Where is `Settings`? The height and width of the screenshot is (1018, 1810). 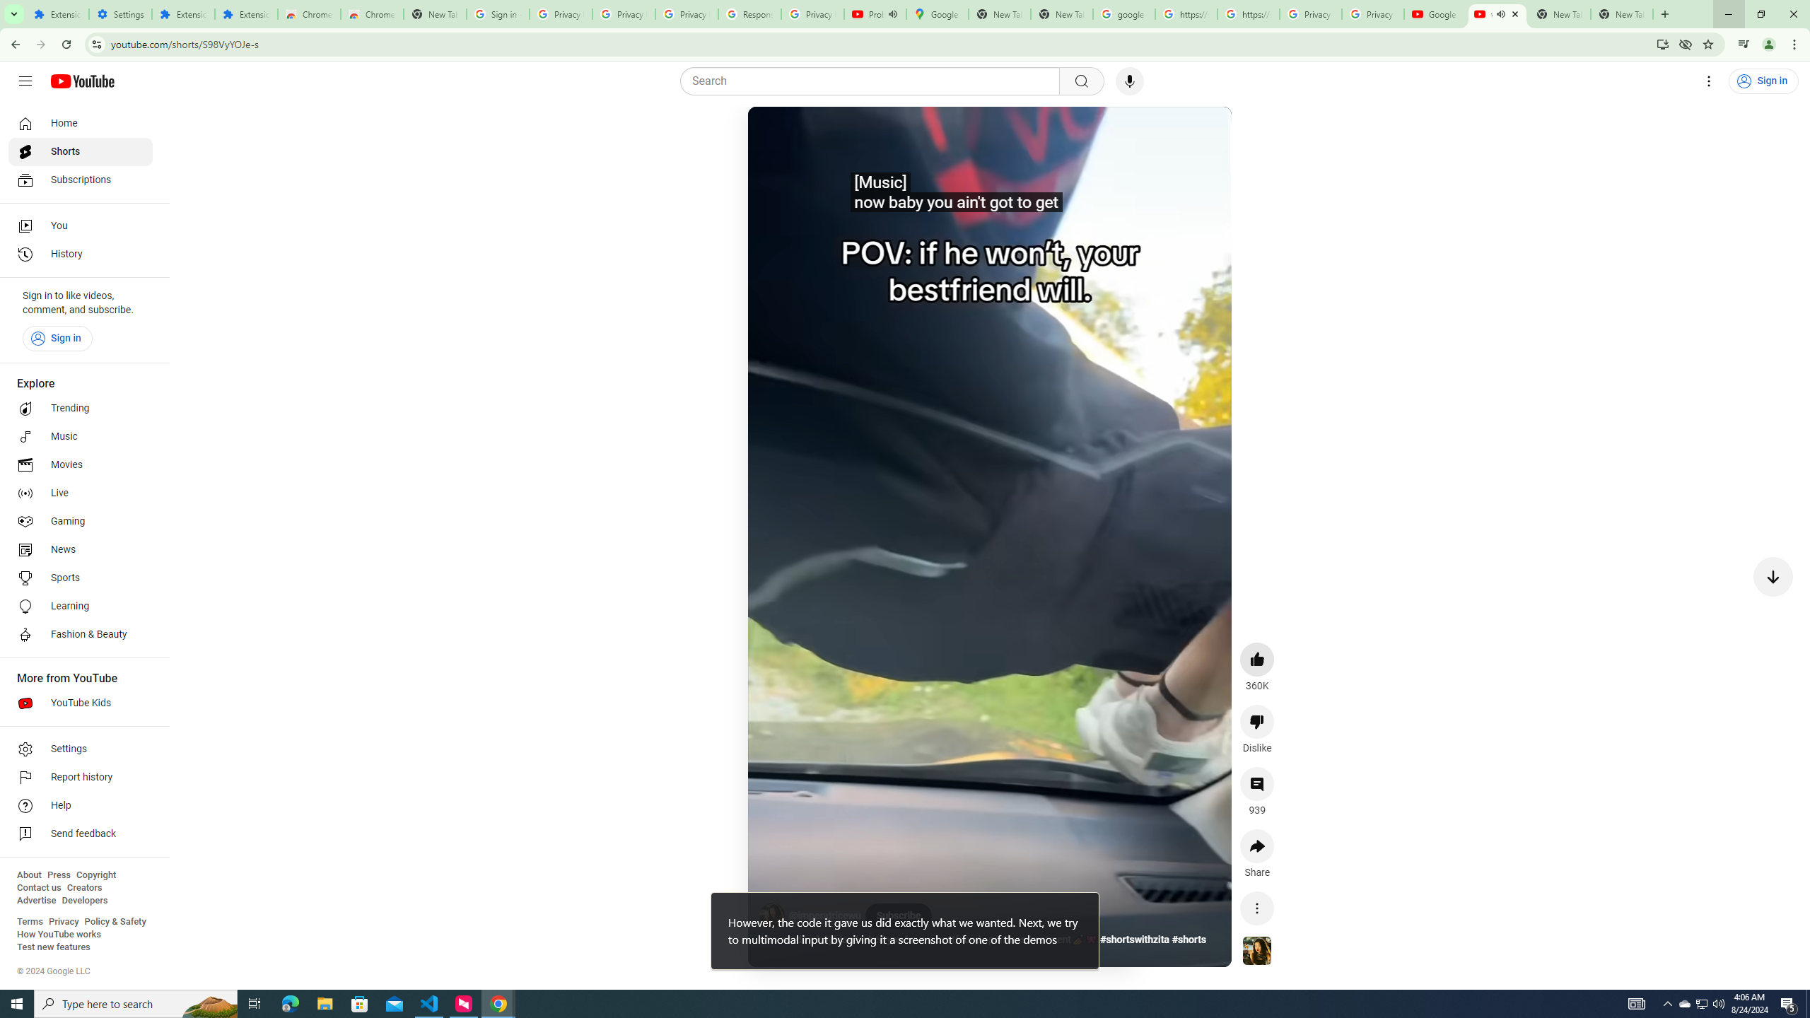 Settings is located at coordinates (1708, 81).